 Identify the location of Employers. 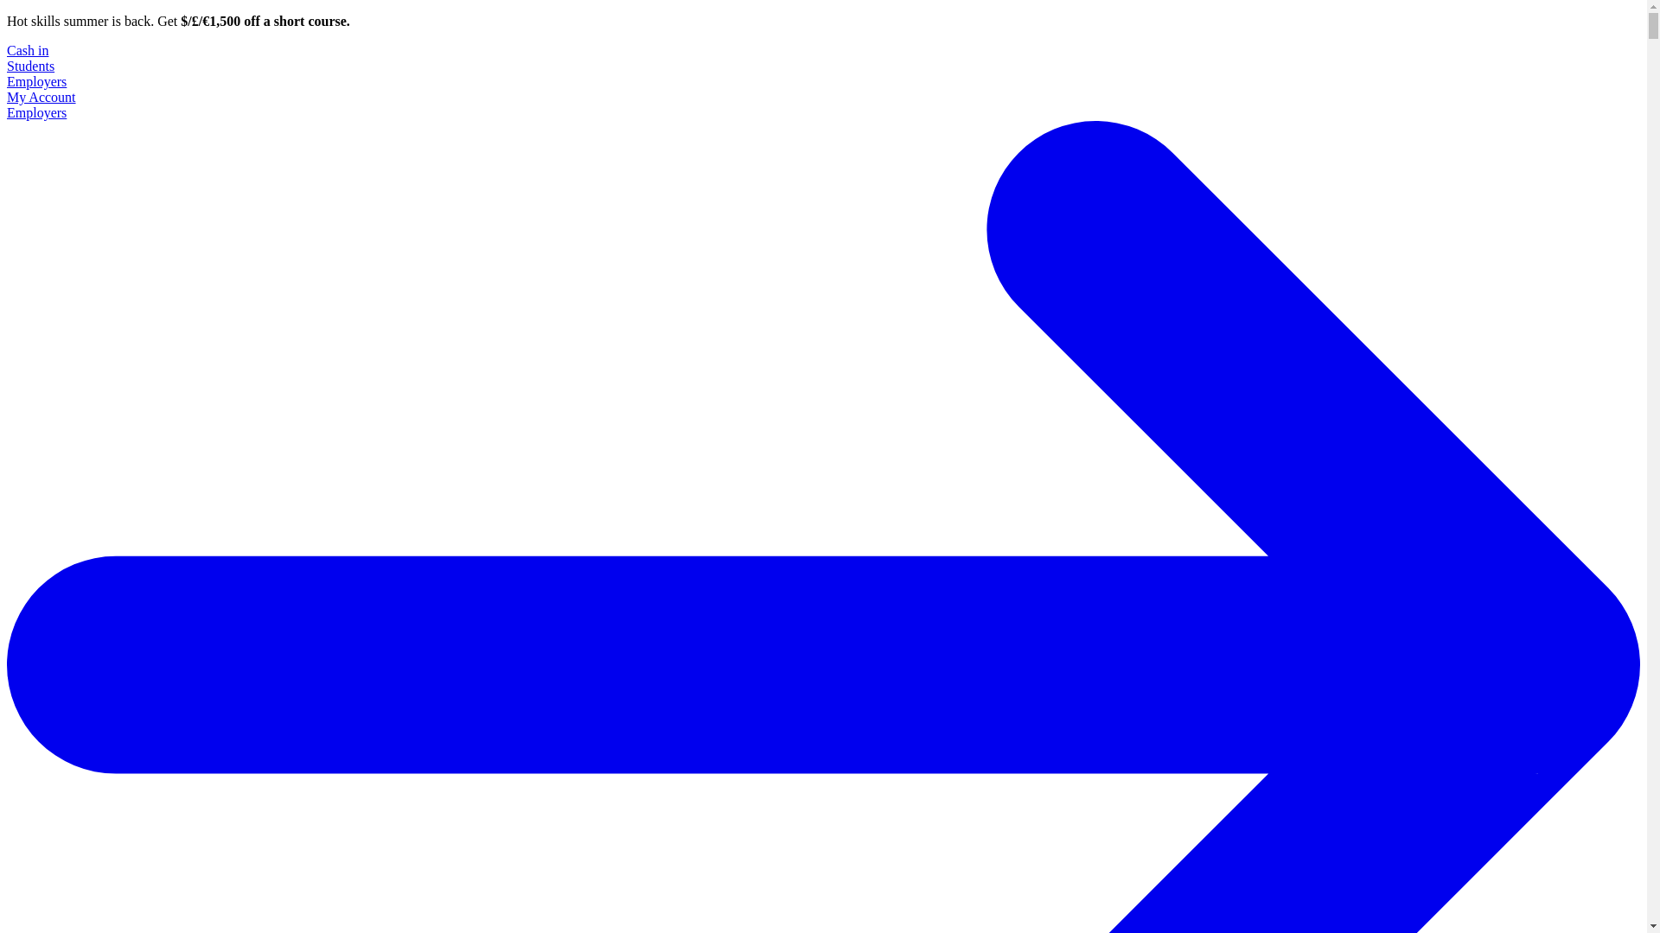
(36, 81).